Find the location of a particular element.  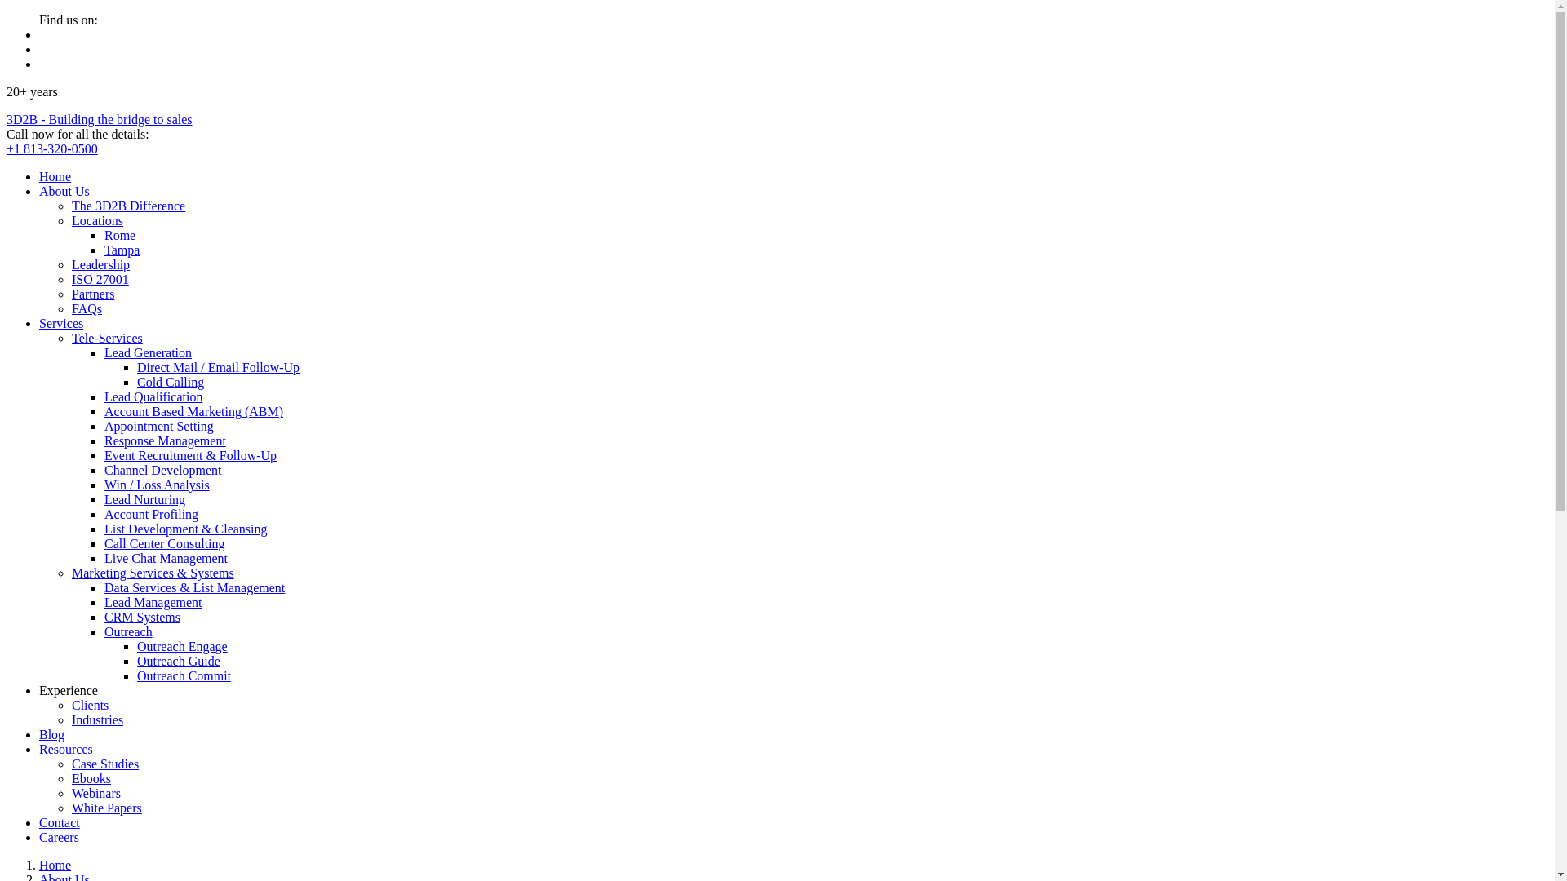

Win / Loss Analysis is located at coordinates (157, 485).